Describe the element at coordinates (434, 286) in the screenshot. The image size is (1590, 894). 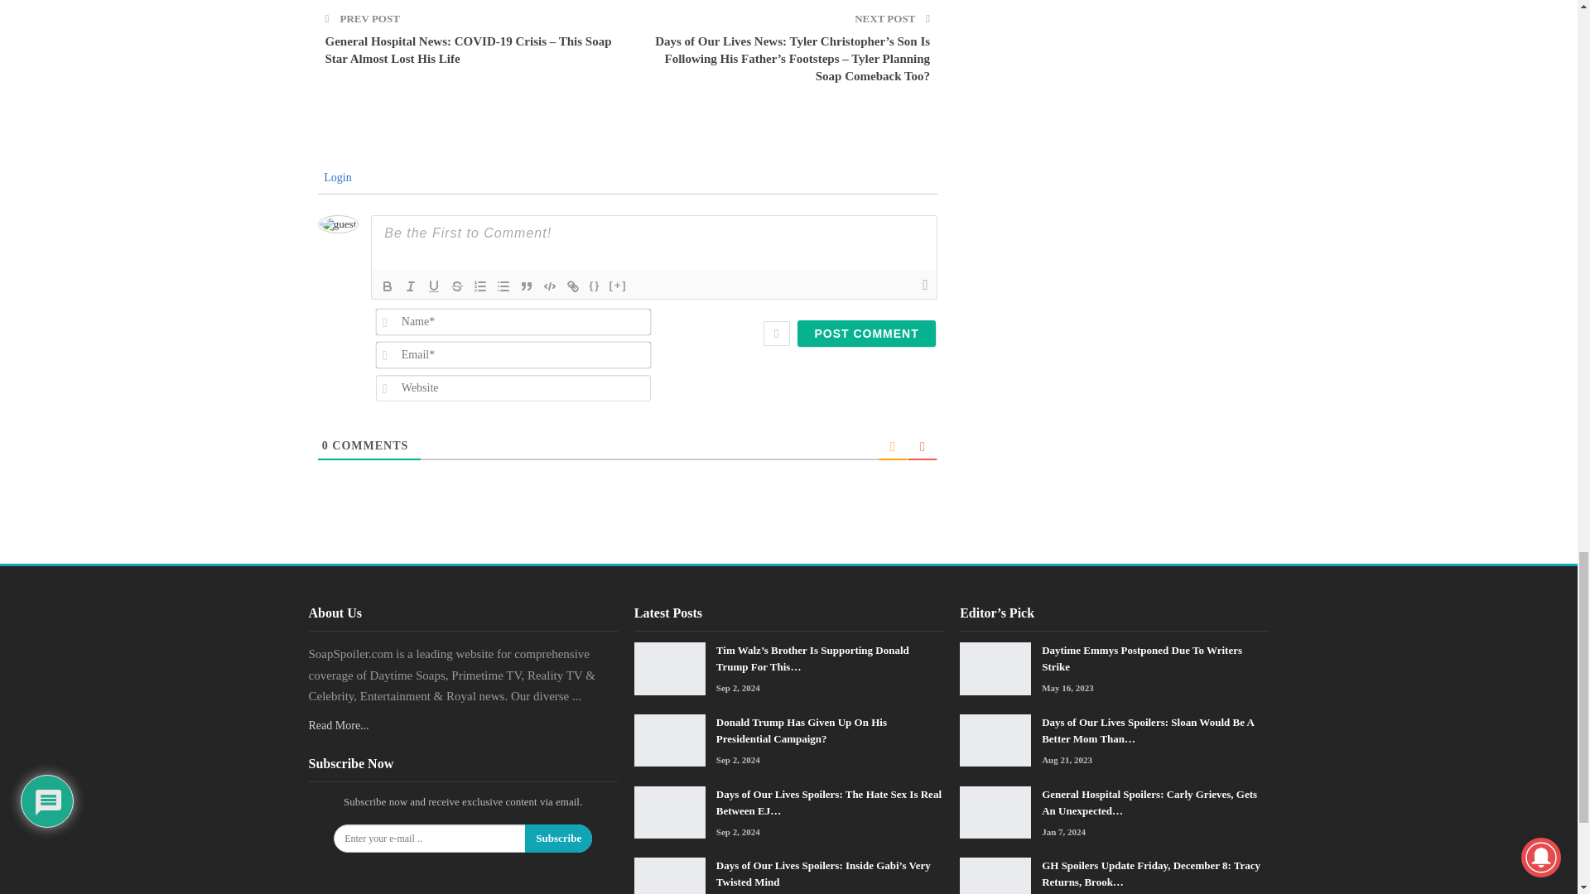
I see `Underline` at that location.